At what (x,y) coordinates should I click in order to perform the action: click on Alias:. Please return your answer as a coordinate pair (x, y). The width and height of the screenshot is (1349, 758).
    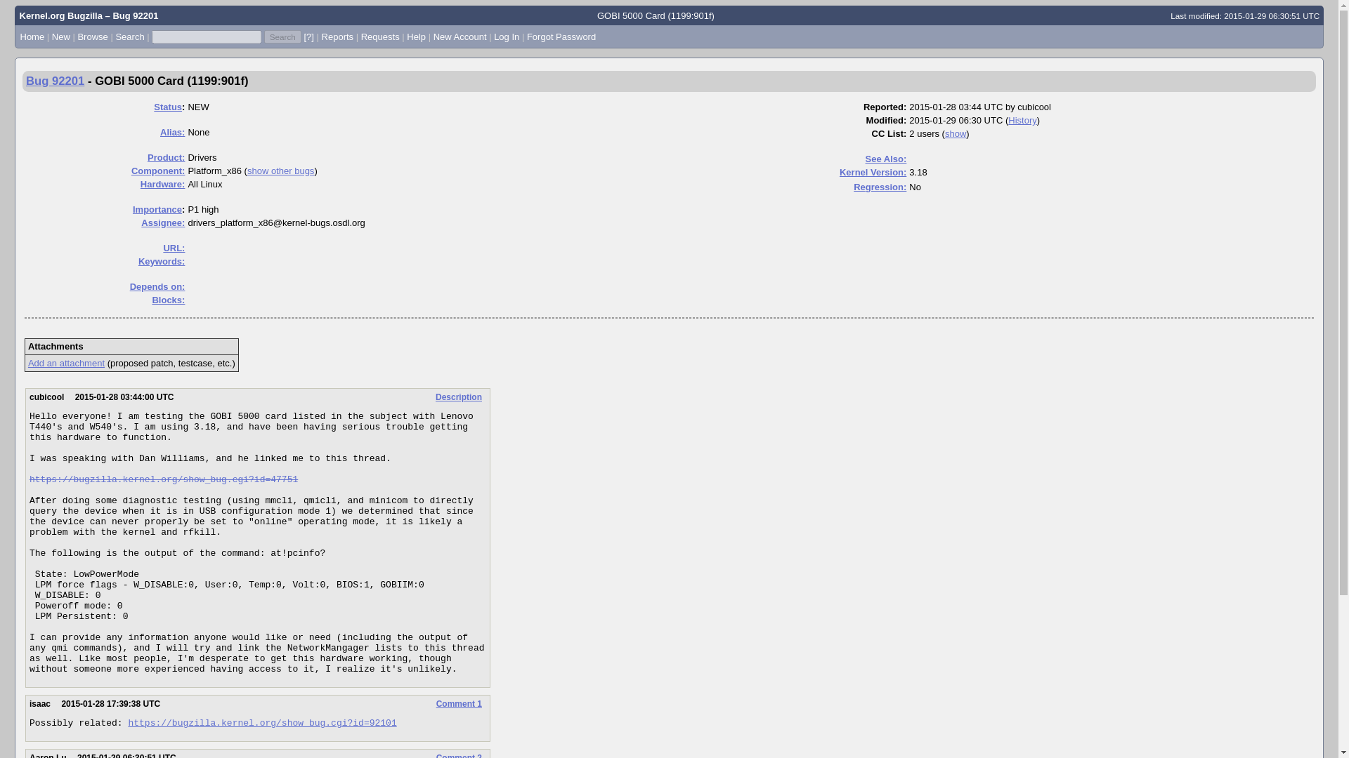
    Looking at the image, I should click on (173, 132).